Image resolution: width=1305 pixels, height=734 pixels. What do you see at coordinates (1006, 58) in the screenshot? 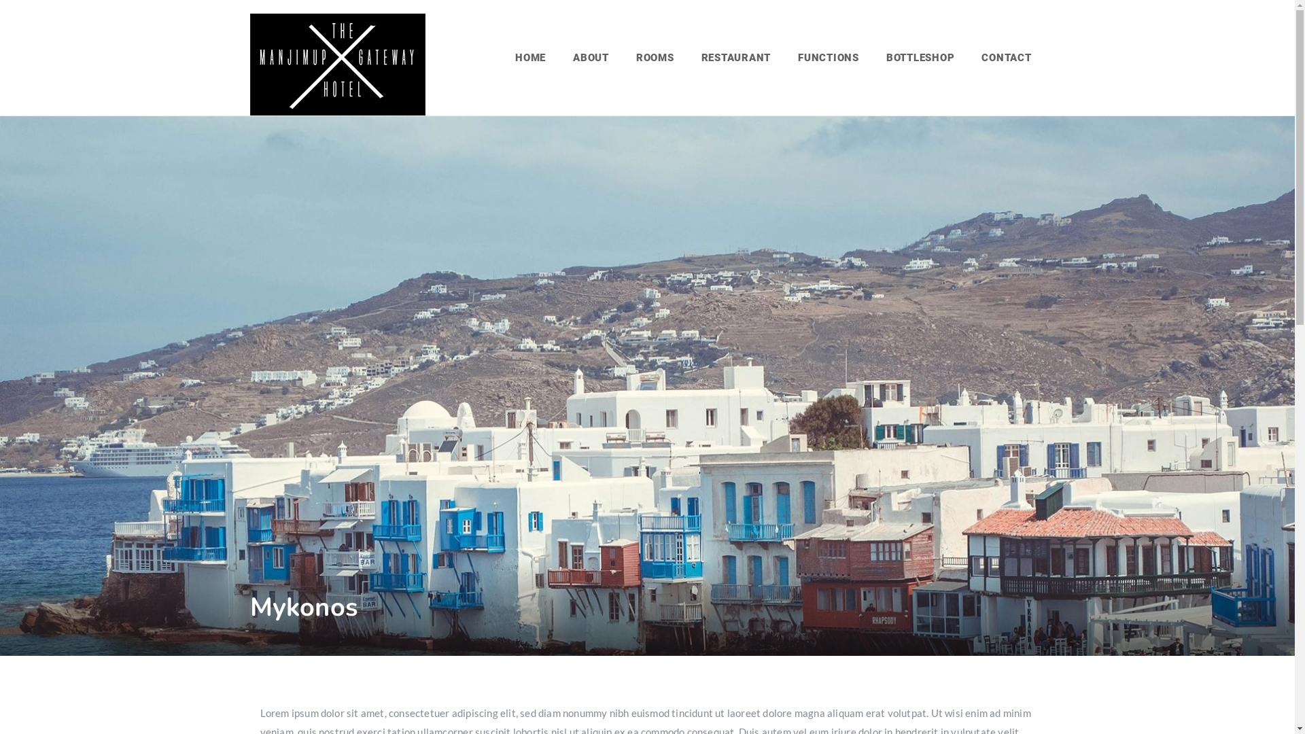
I see `CONTACT` at bounding box center [1006, 58].